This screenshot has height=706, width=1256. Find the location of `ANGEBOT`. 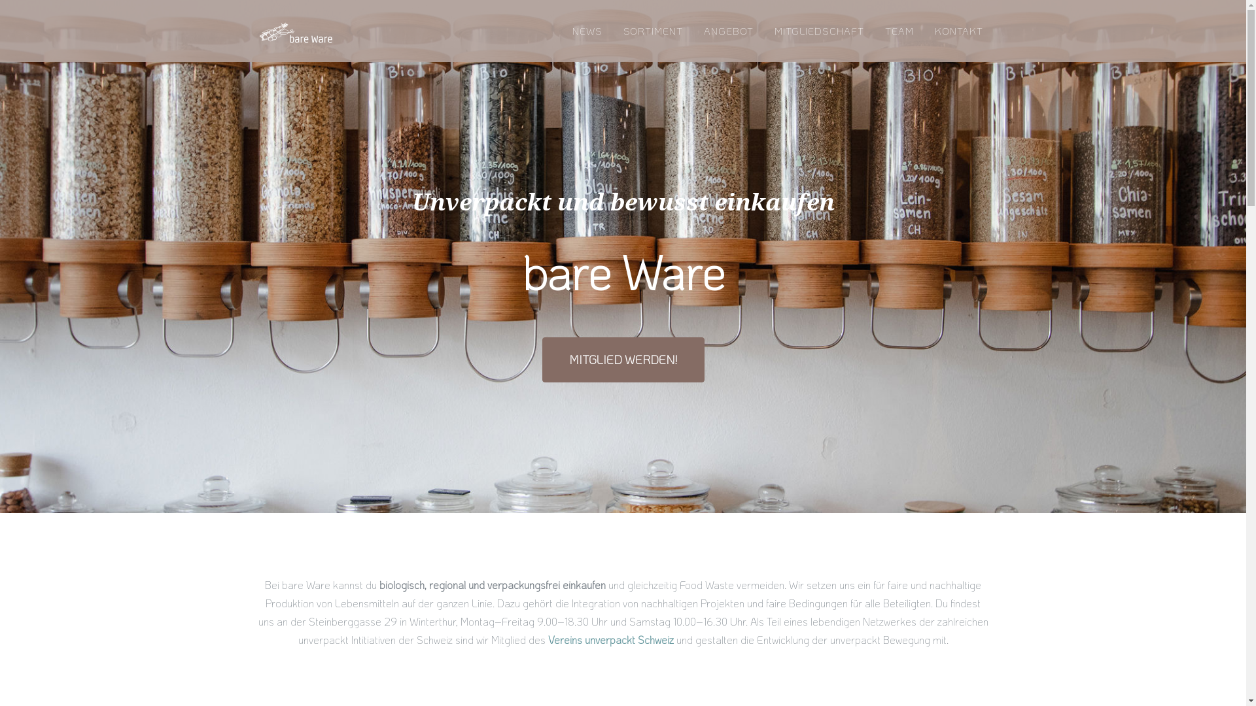

ANGEBOT is located at coordinates (729, 31).